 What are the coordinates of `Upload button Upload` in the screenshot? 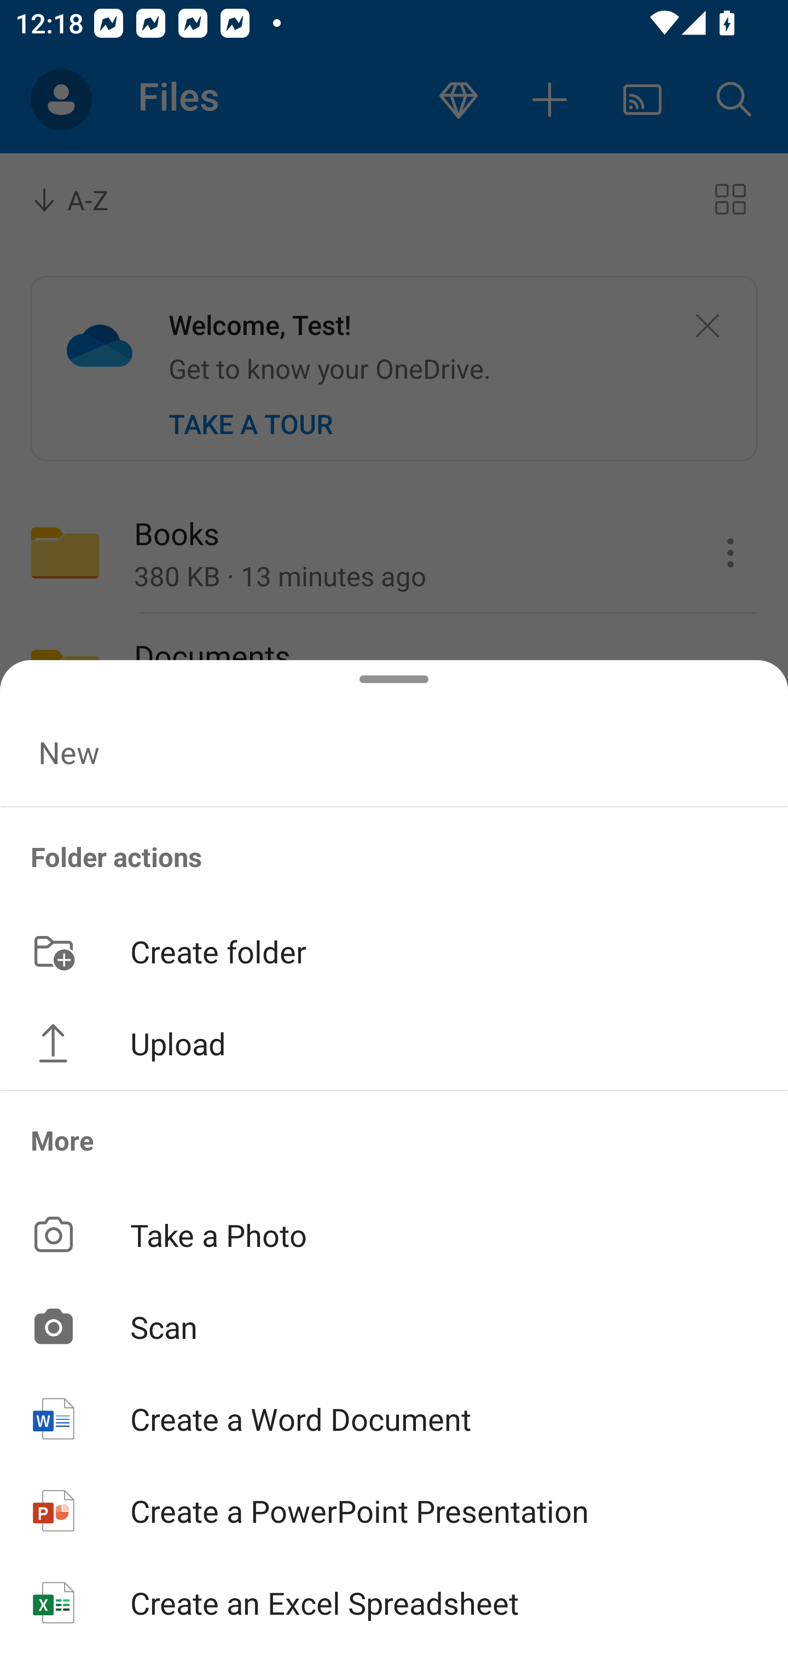 It's located at (394, 1043).